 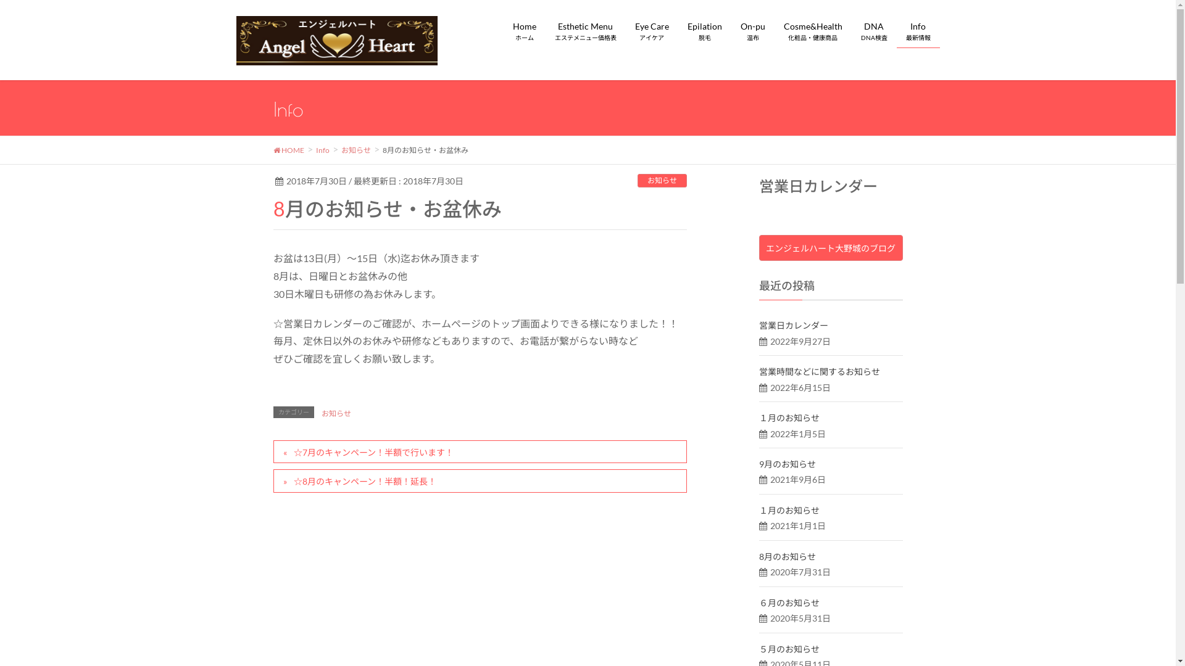 What do you see at coordinates (288, 149) in the screenshot?
I see `HOME` at bounding box center [288, 149].